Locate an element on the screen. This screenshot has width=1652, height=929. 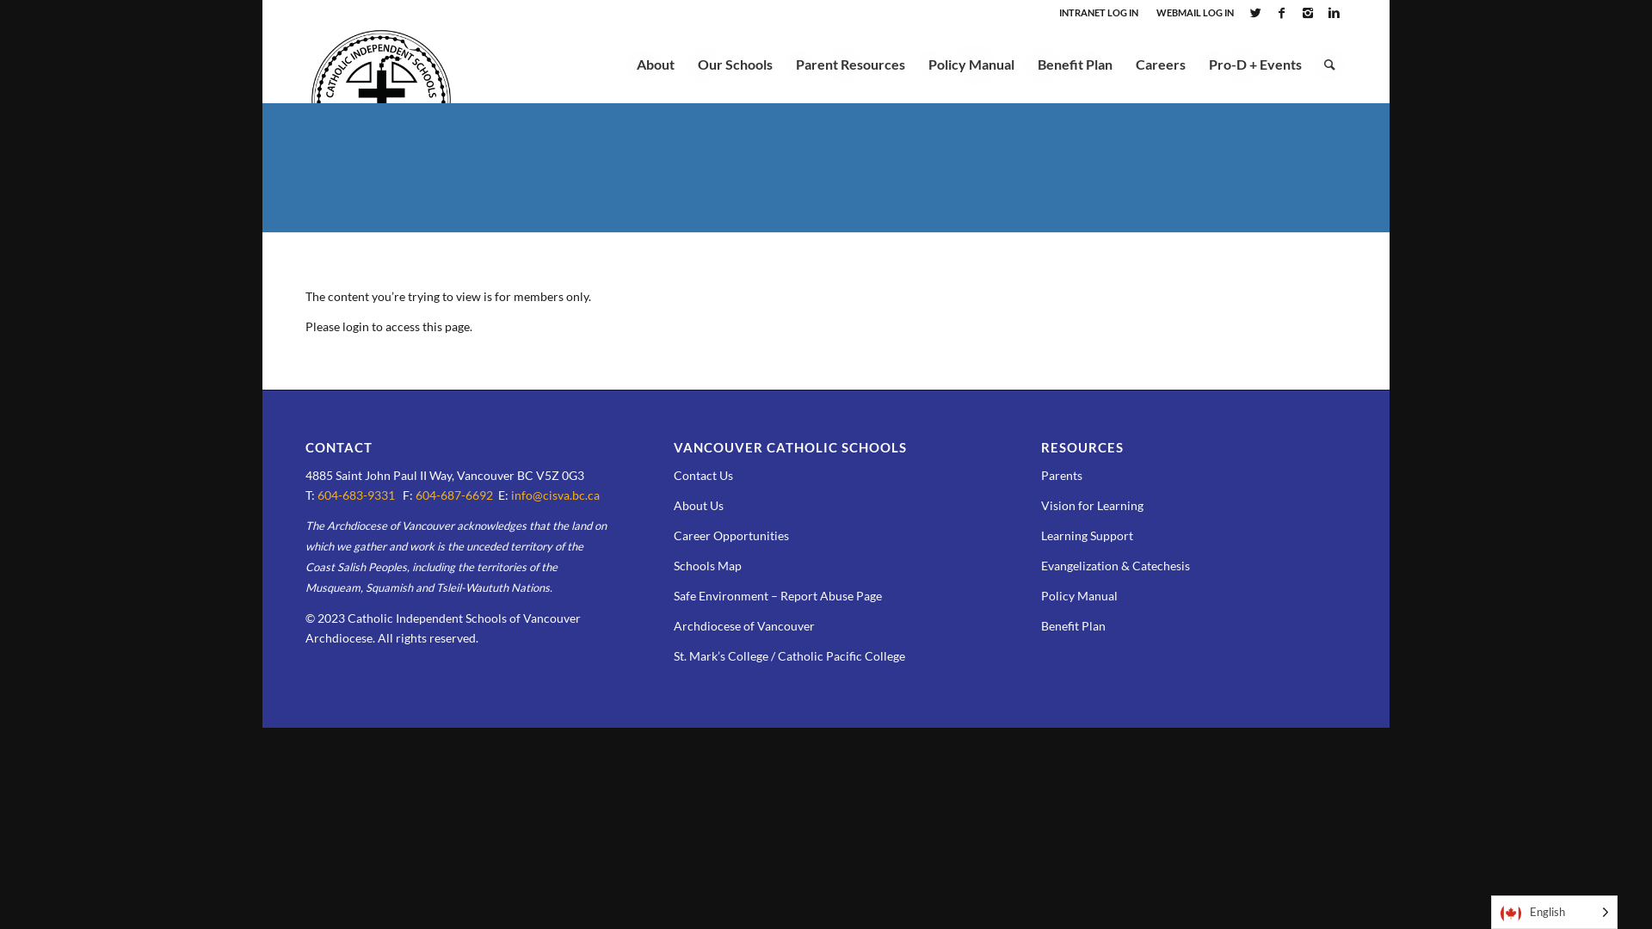
Career Opportunities is located at coordinates (731, 535).